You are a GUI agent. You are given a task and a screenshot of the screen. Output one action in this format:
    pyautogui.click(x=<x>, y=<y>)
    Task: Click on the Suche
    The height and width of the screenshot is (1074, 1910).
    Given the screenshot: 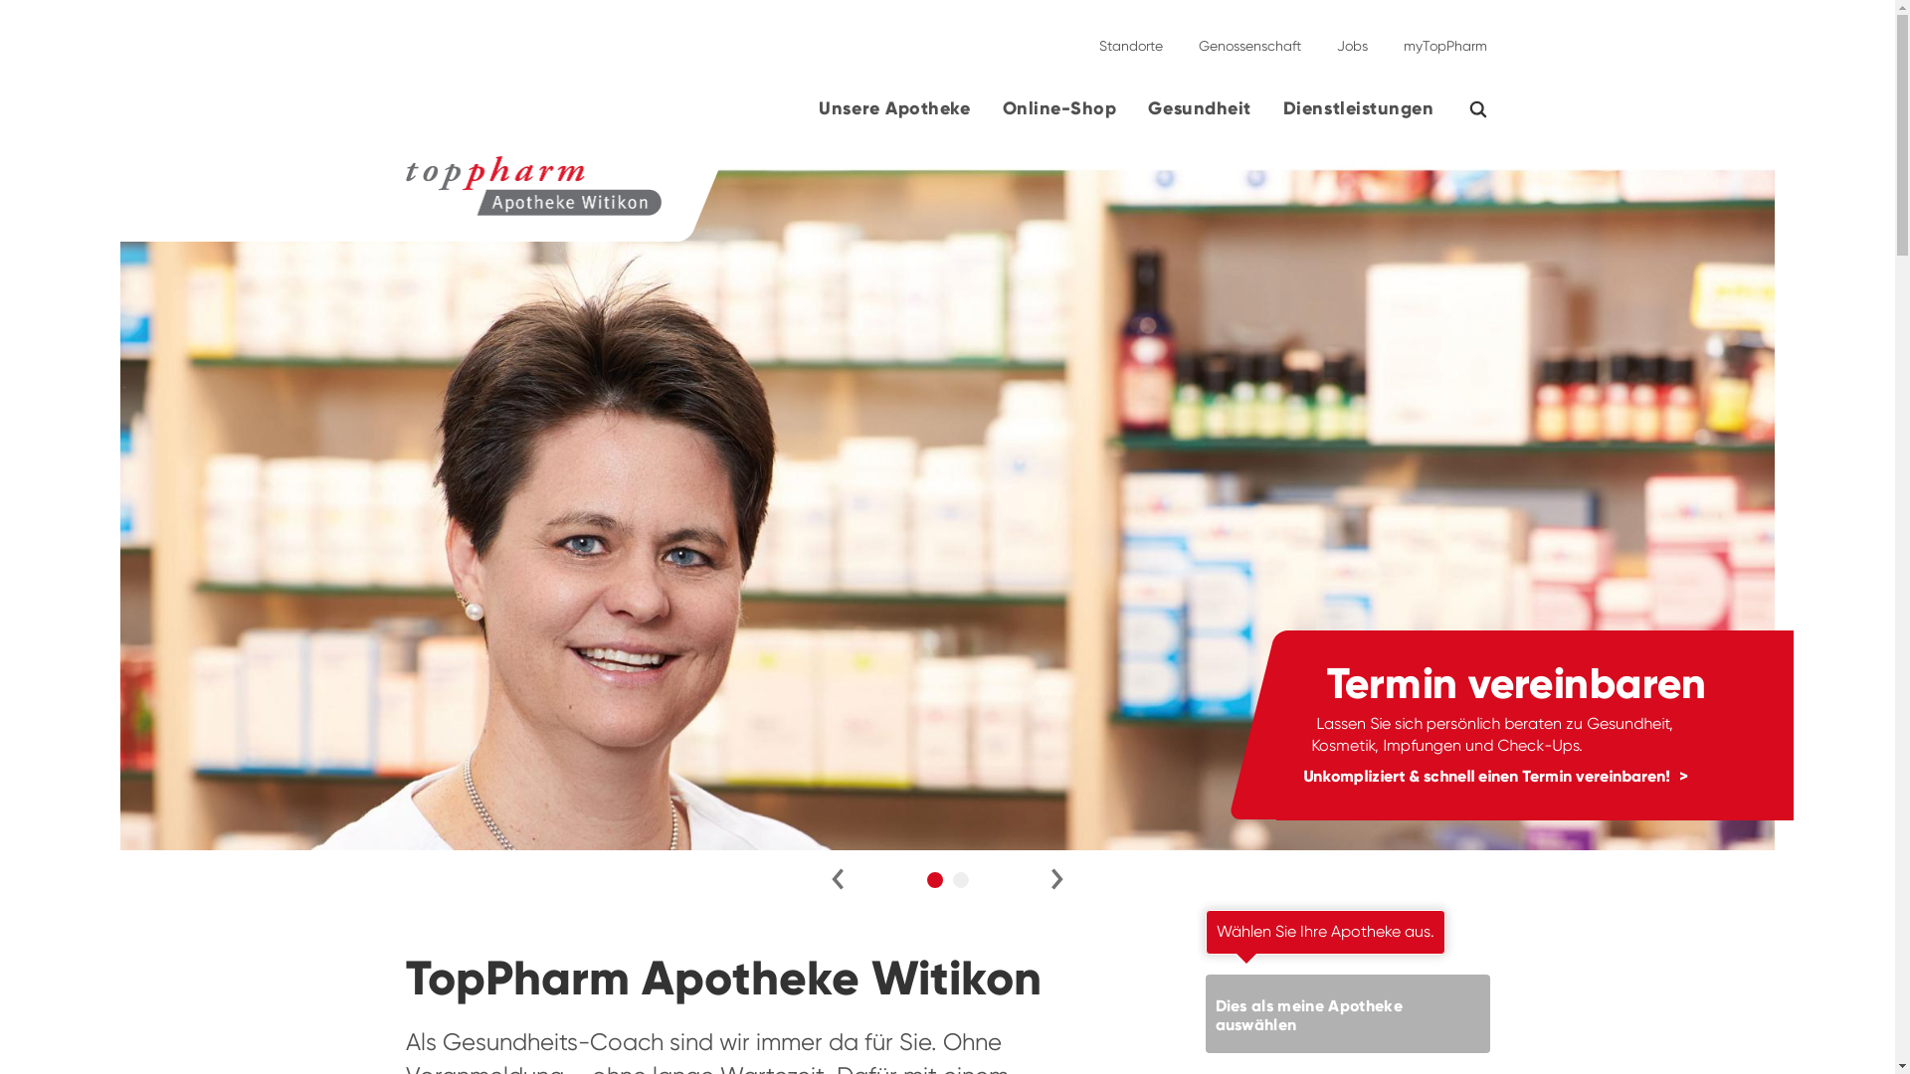 What is the action you would take?
    pyautogui.click(x=1490, y=109)
    